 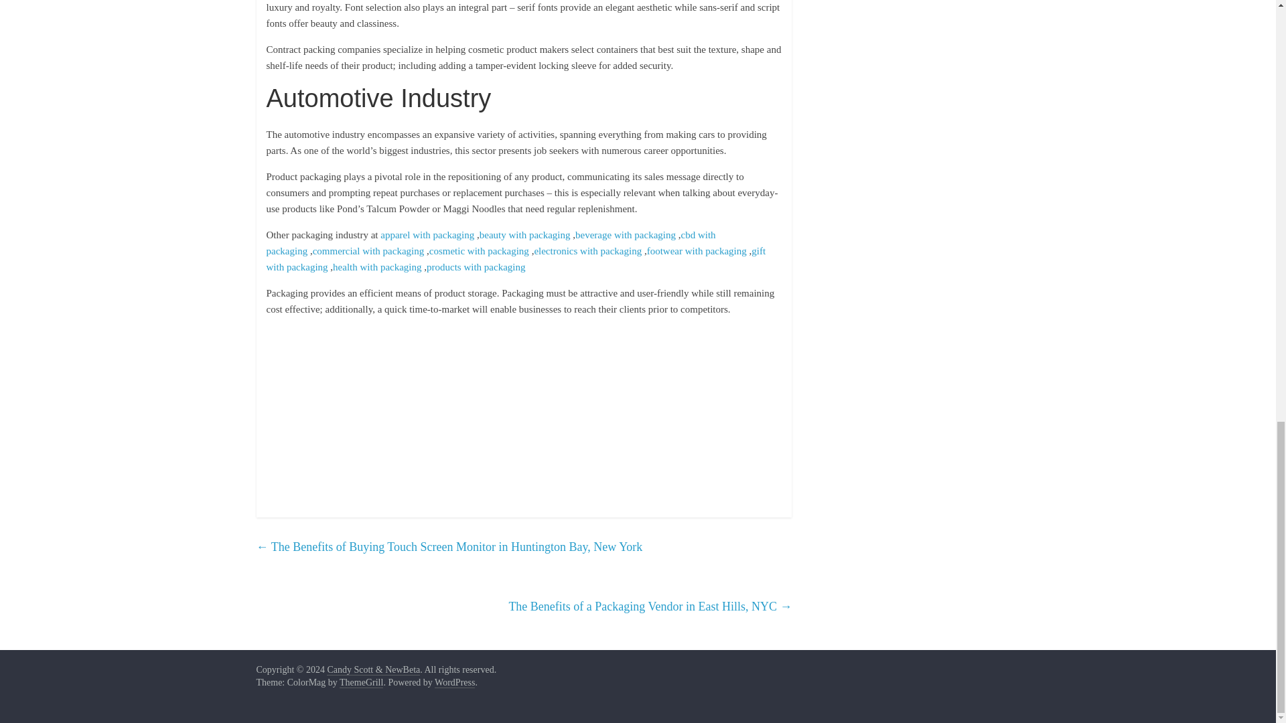 I want to click on electronics with packaging, so click(x=587, y=251).